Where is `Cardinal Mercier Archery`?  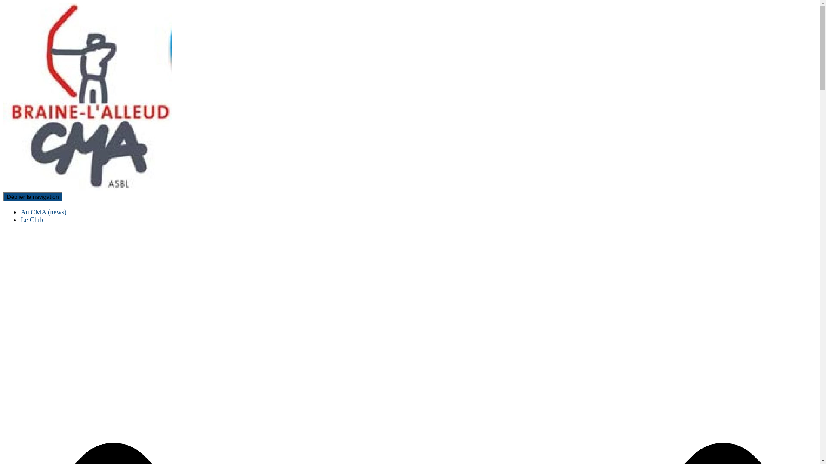
Cardinal Mercier Archery is located at coordinates (88, 188).